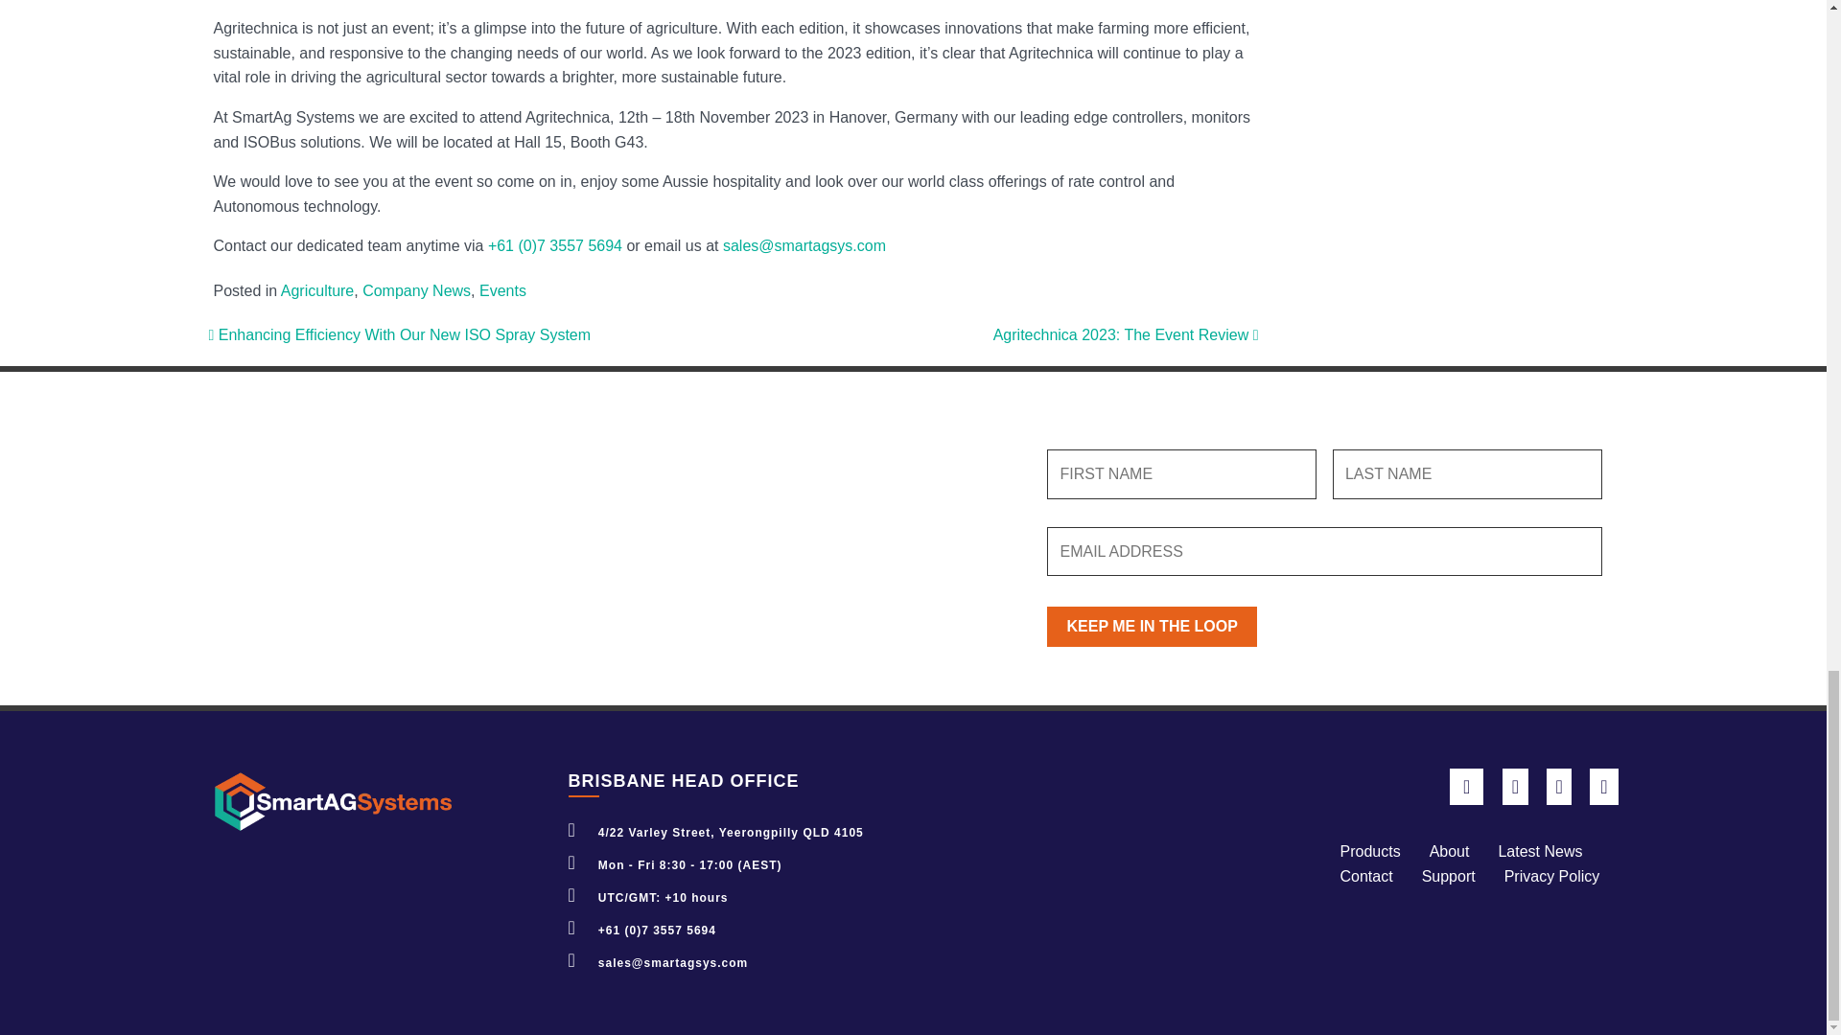 The image size is (1841, 1035). Describe the element at coordinates (416, 290) in the screenshot. I see `Company News` at that location.